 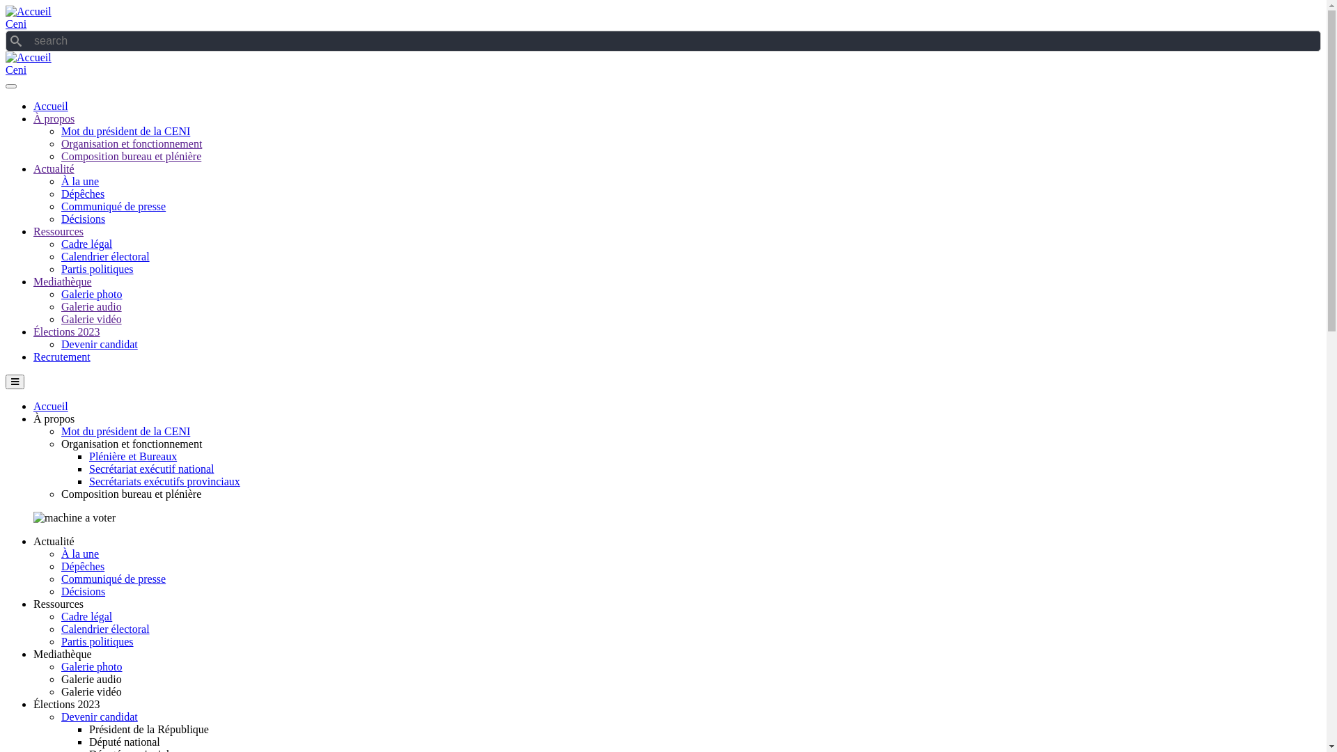 I want to click on Ceni, so click(x=16, y=24).